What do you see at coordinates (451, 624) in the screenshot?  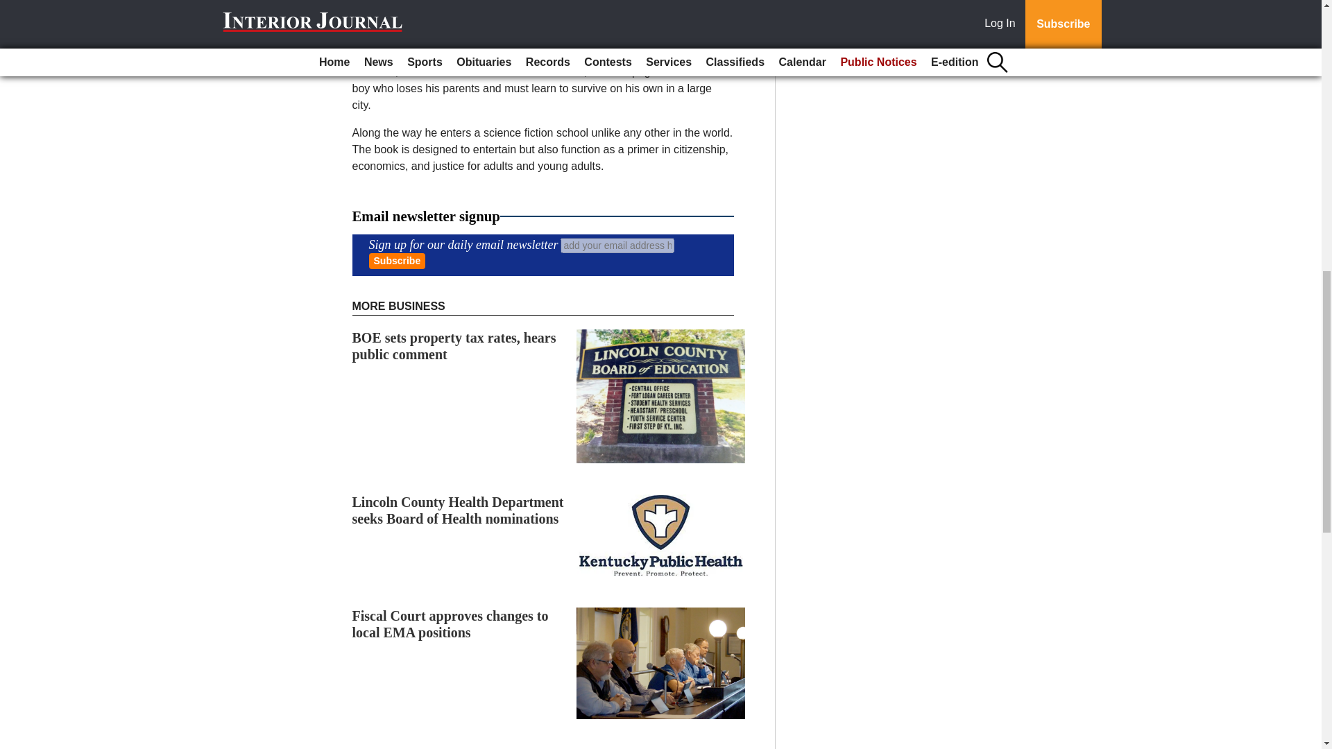 I see `Fiscal Court approves changes to local EMA positions` at bounding box center [451, 624].